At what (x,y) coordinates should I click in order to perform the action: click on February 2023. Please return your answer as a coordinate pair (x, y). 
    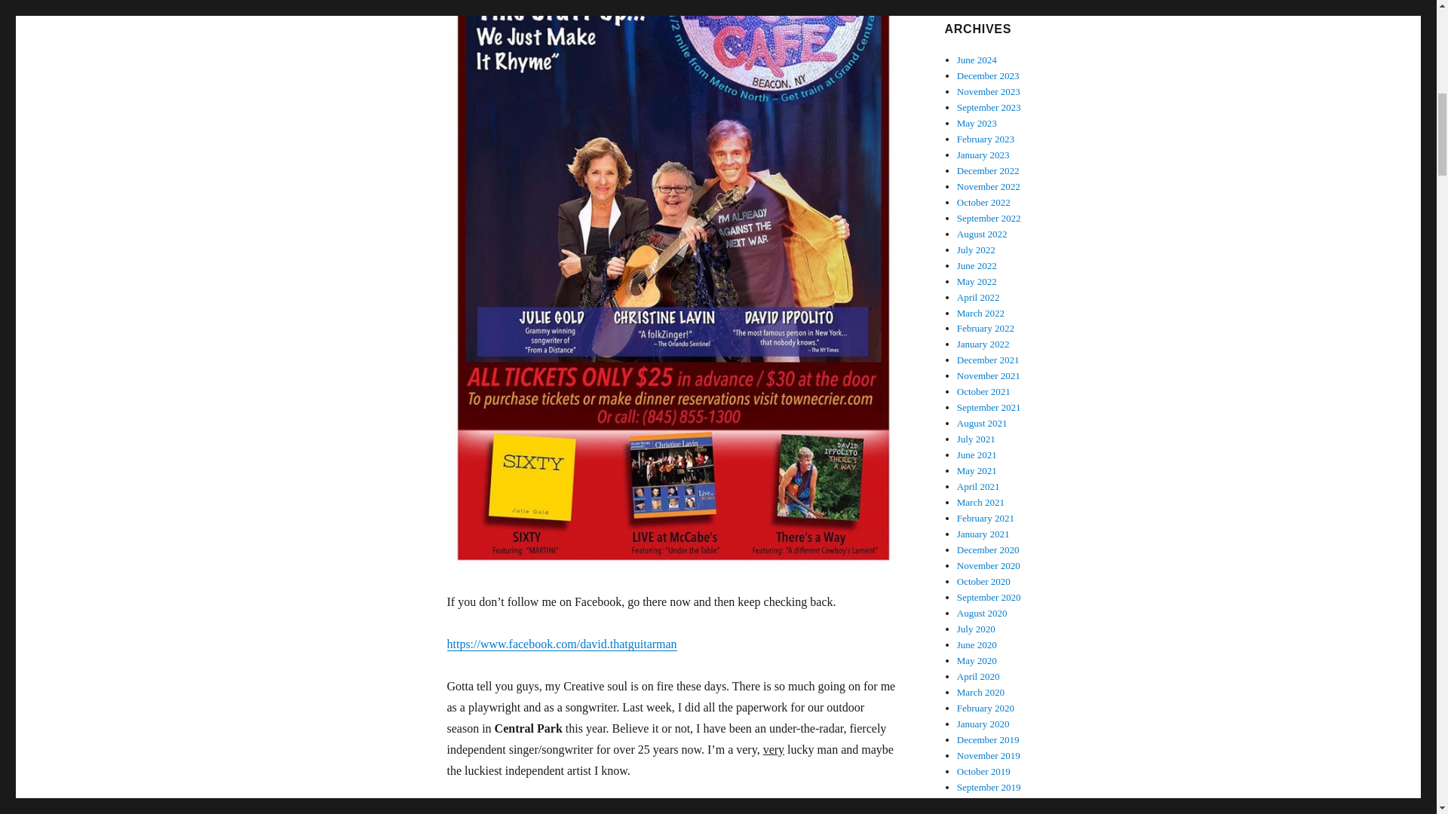
    Looking at the image, I should click on (986, 139).